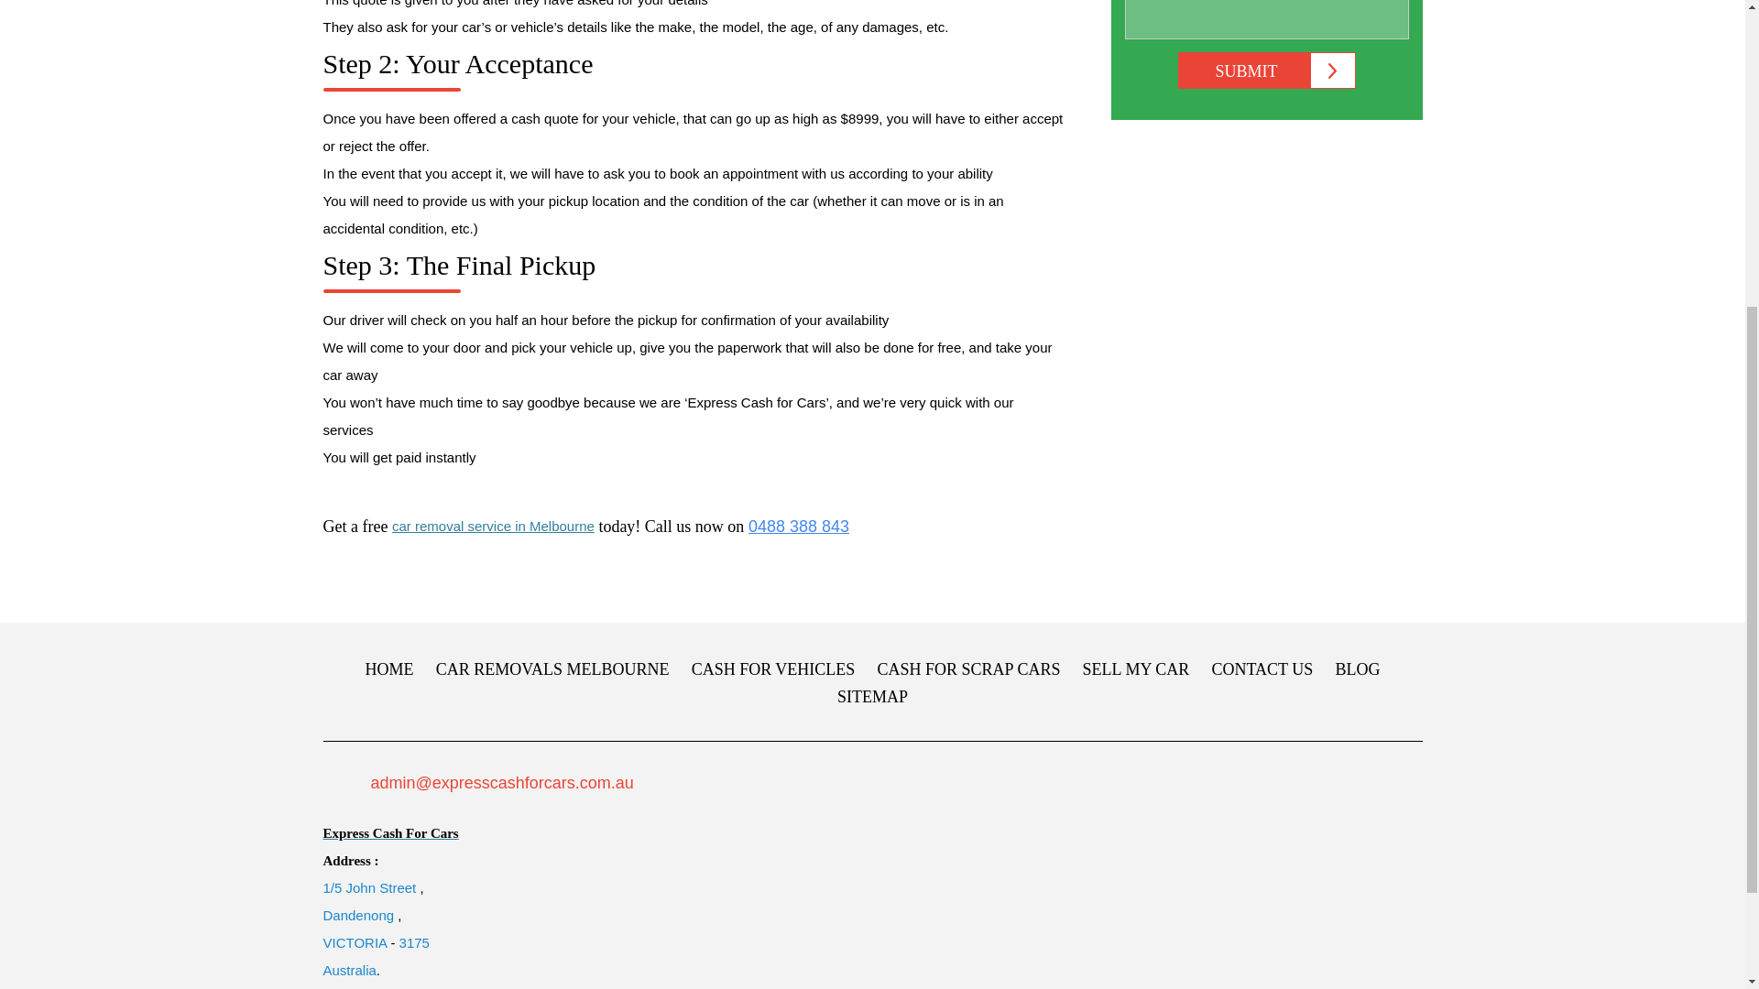  What do you see at coordinates (872, 696) in the screenshot?
I see `SITEMAP` at bounding box center [872, 696].